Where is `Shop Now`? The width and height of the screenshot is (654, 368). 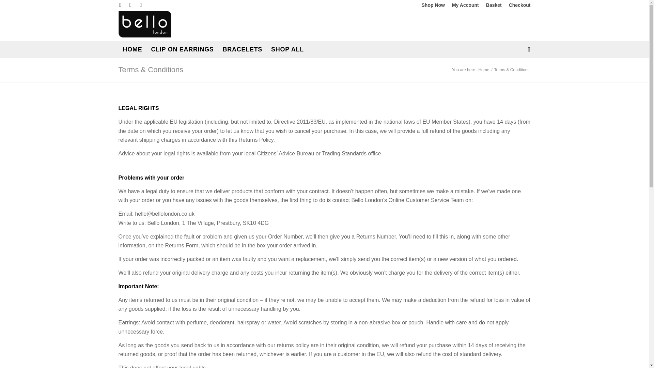 Shop Now is located at coordinates (433, 5).